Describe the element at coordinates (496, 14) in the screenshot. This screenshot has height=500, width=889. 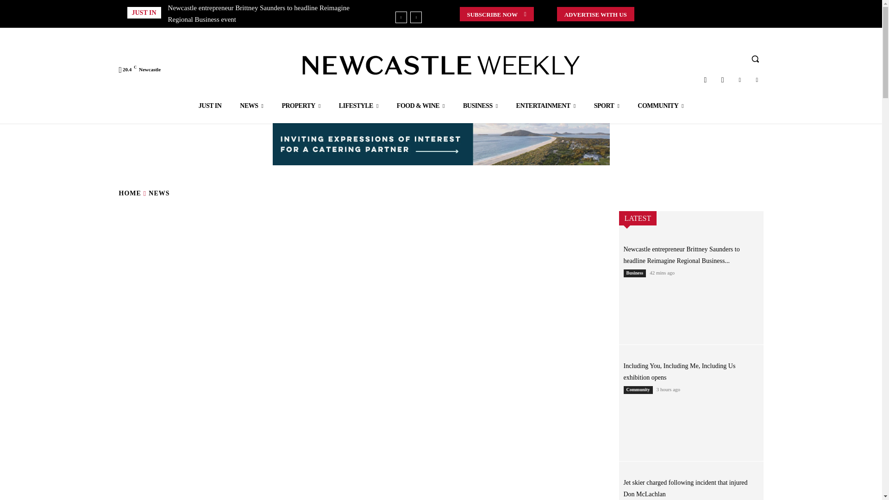
I see `SUBSCRIBE NOW` at that location.